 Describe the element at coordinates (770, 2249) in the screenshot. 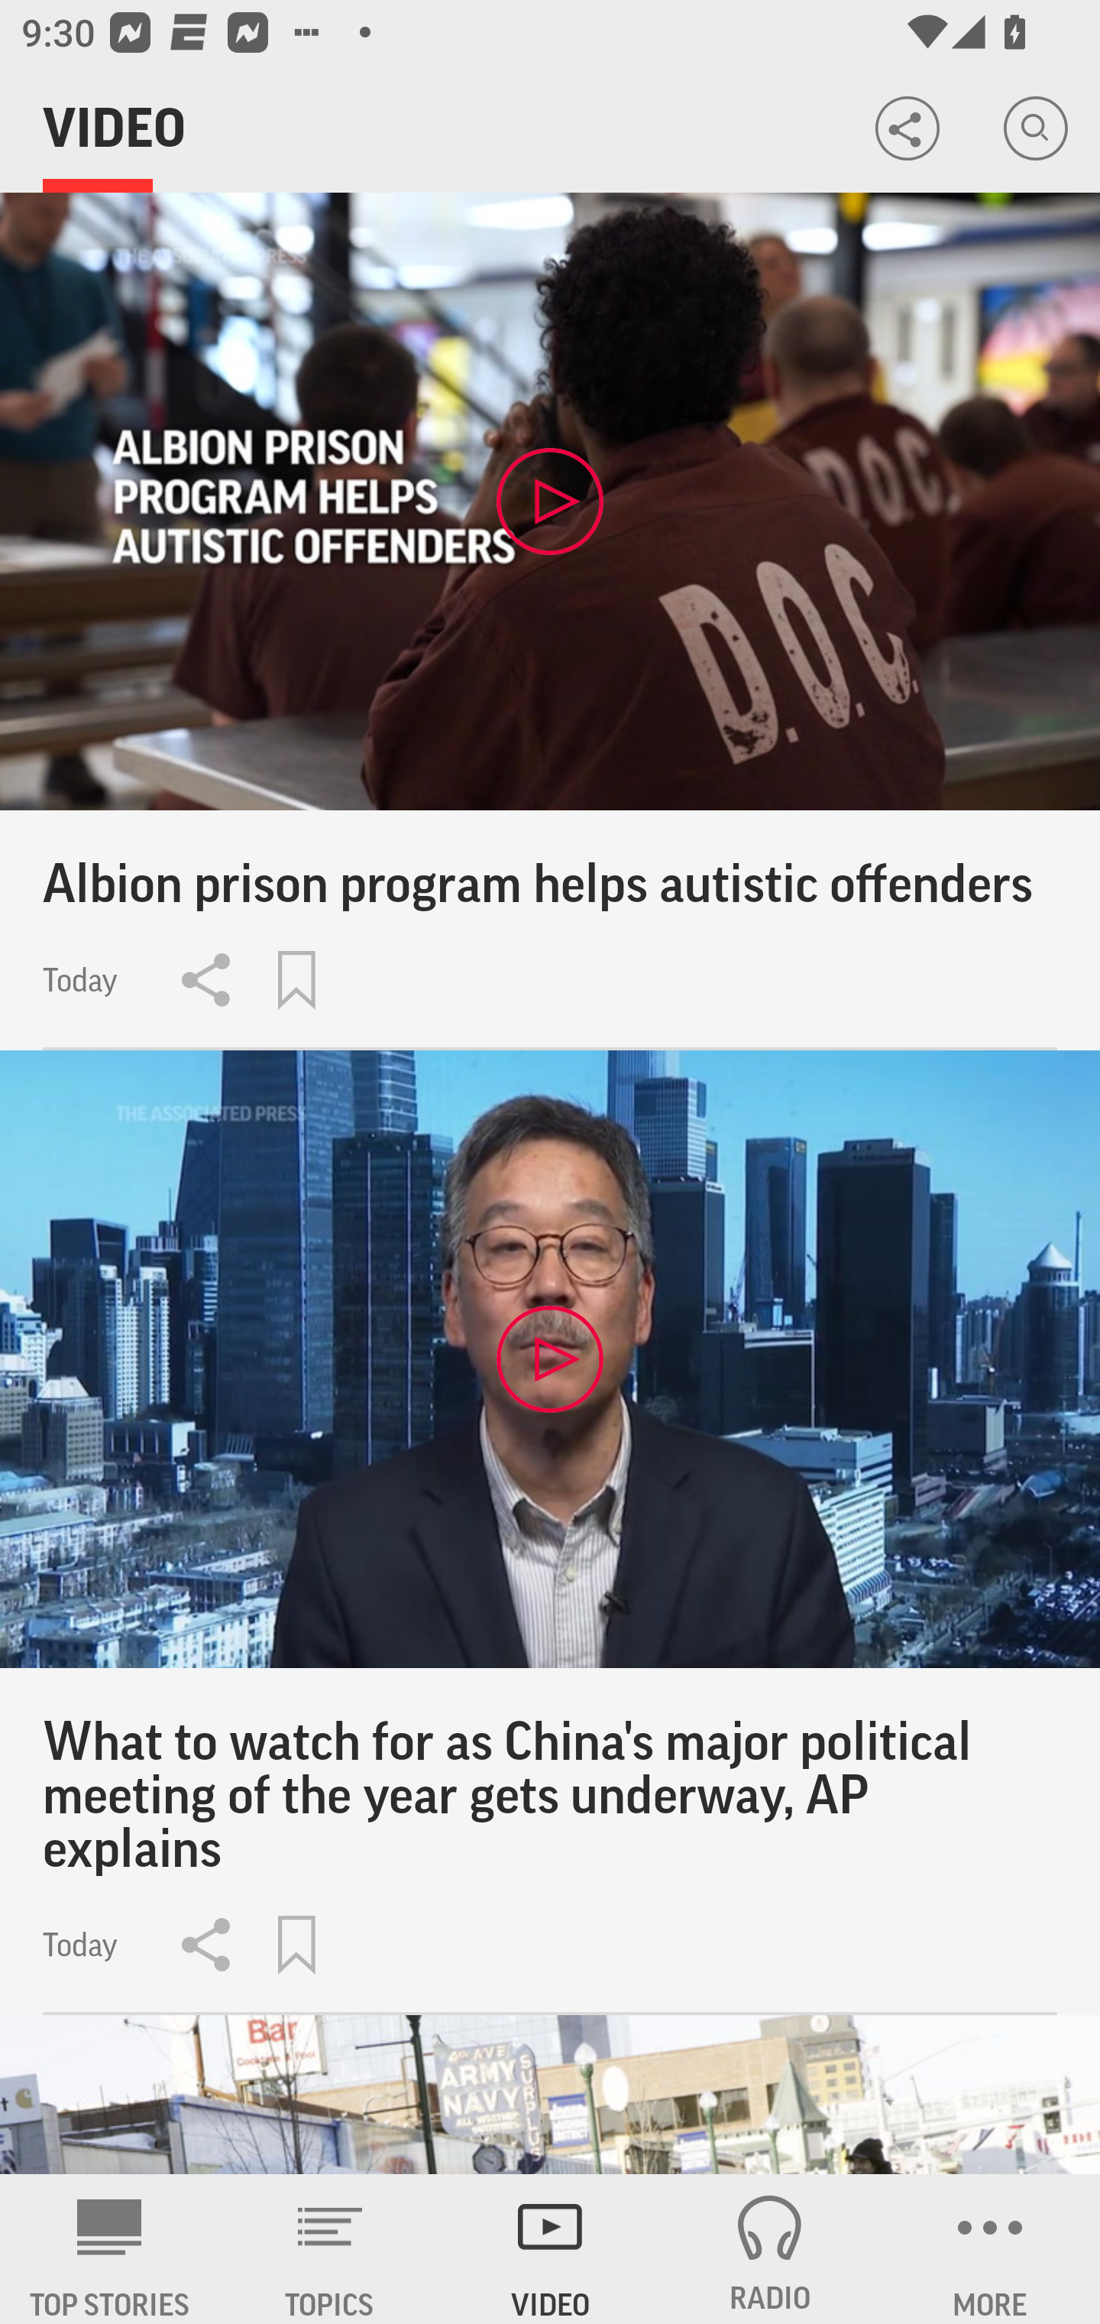

I see `RADIO` at that location.